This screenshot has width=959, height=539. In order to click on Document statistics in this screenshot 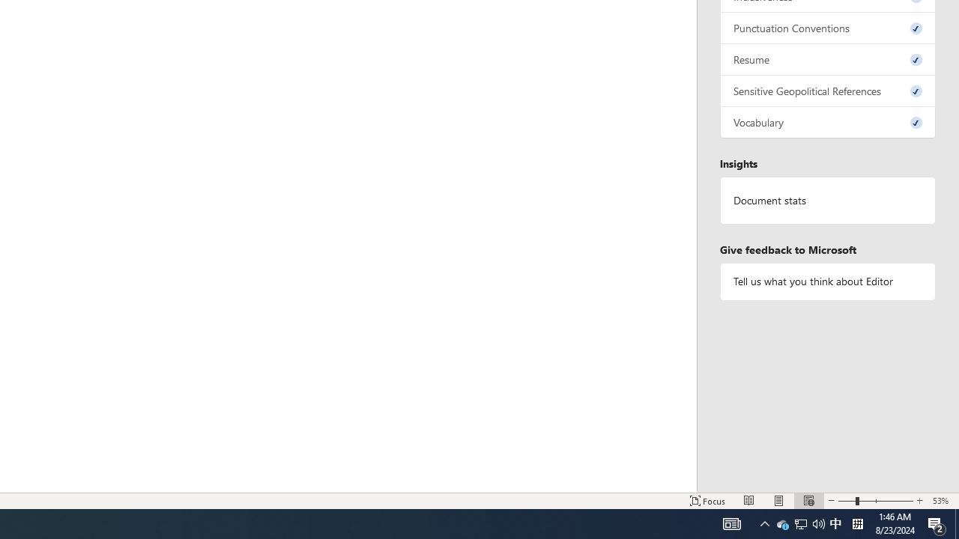, I will do `click(828, 200)`.